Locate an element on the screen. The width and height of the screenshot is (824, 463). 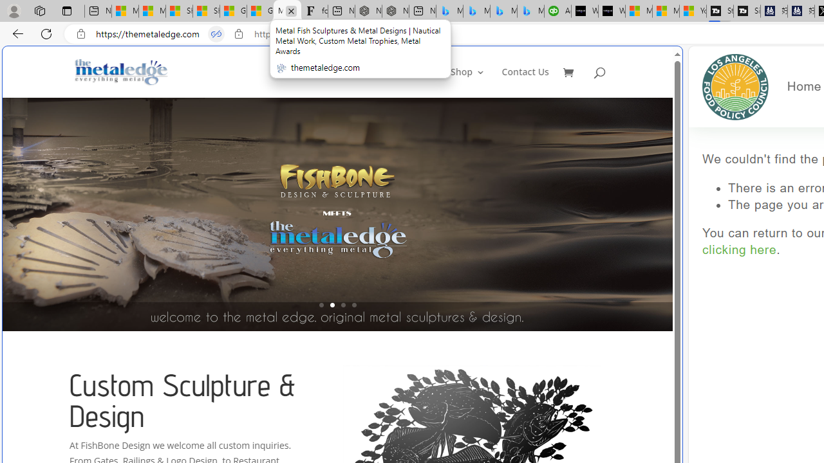
Microsoft Bing Travel - Shangri-La Hotel Bangkok is located at coordinates (530, 12).